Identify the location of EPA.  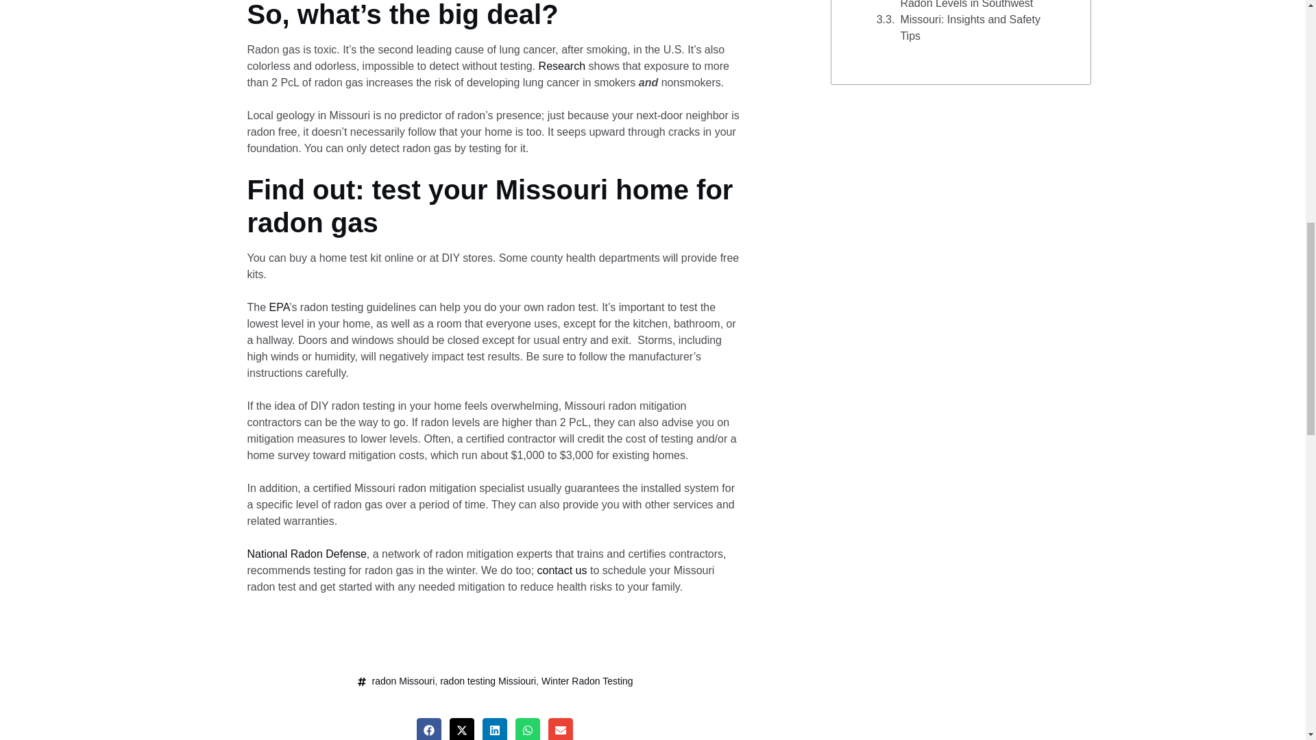
(280, 307).